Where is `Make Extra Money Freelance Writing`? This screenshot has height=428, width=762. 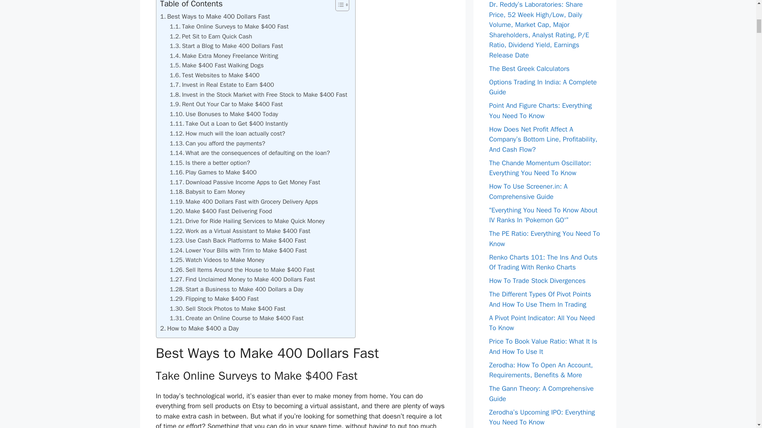
Make Extra Money Freelance Writing is located at coordinates (224, 56).